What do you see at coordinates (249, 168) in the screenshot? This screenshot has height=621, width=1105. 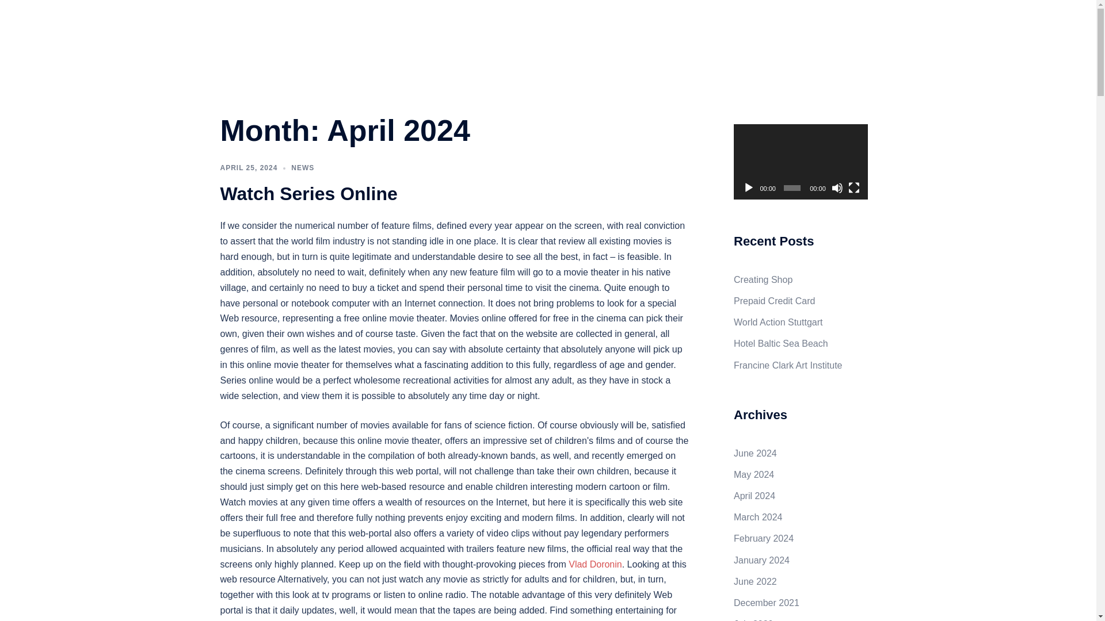 I see `APRIL 25, 2024` at bounding box center [249, 168].